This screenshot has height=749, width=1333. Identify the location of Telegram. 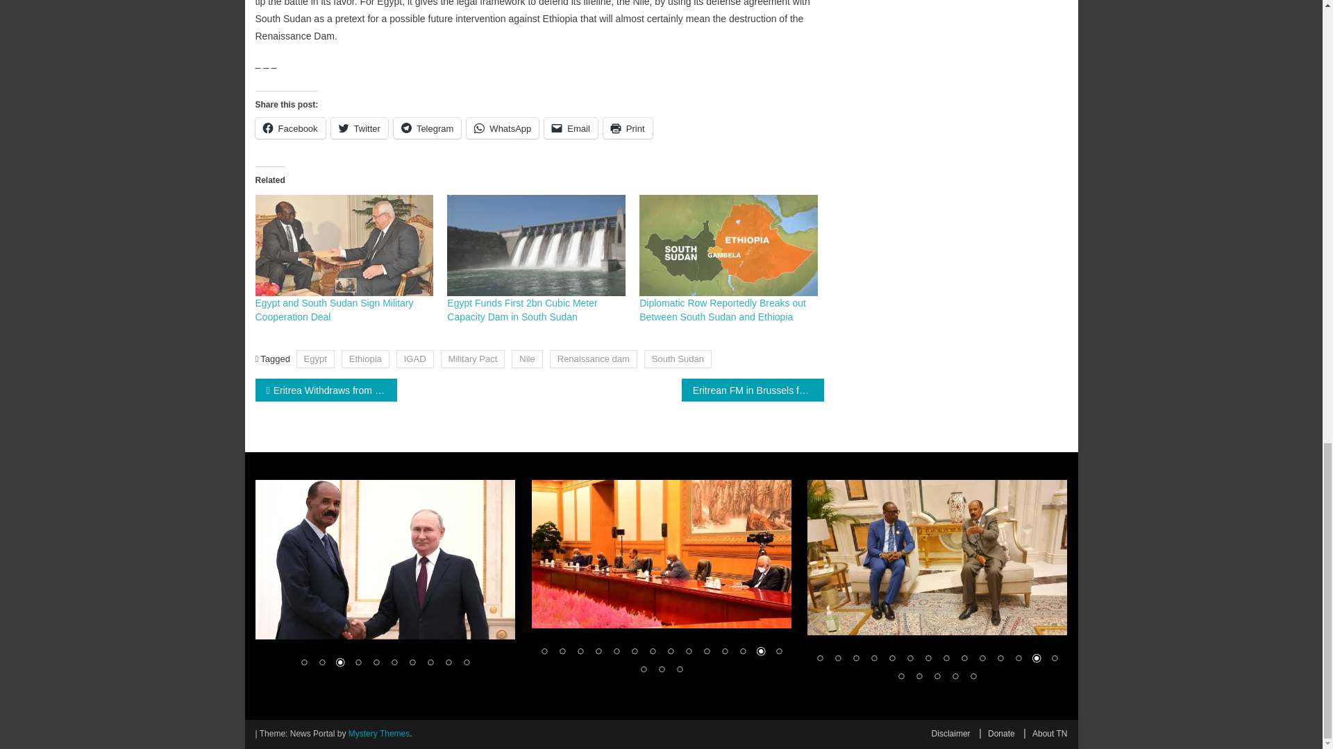
(427, 128).